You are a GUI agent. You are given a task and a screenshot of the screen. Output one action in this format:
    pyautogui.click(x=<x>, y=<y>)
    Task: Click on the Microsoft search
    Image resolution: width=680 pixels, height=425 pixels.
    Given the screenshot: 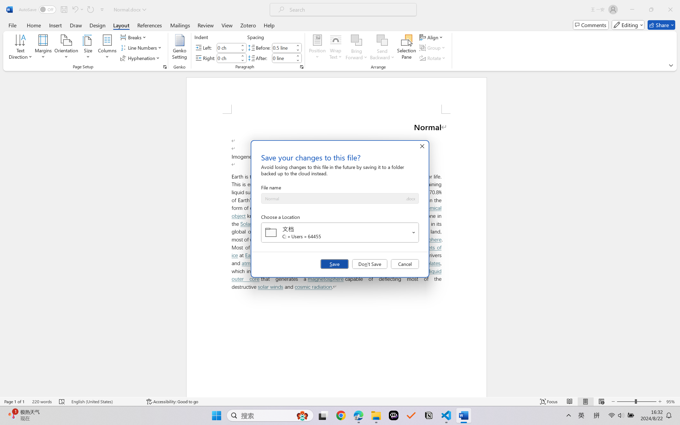 What is the action you would take?
    pyautogui.click(x=350, y=10)
    